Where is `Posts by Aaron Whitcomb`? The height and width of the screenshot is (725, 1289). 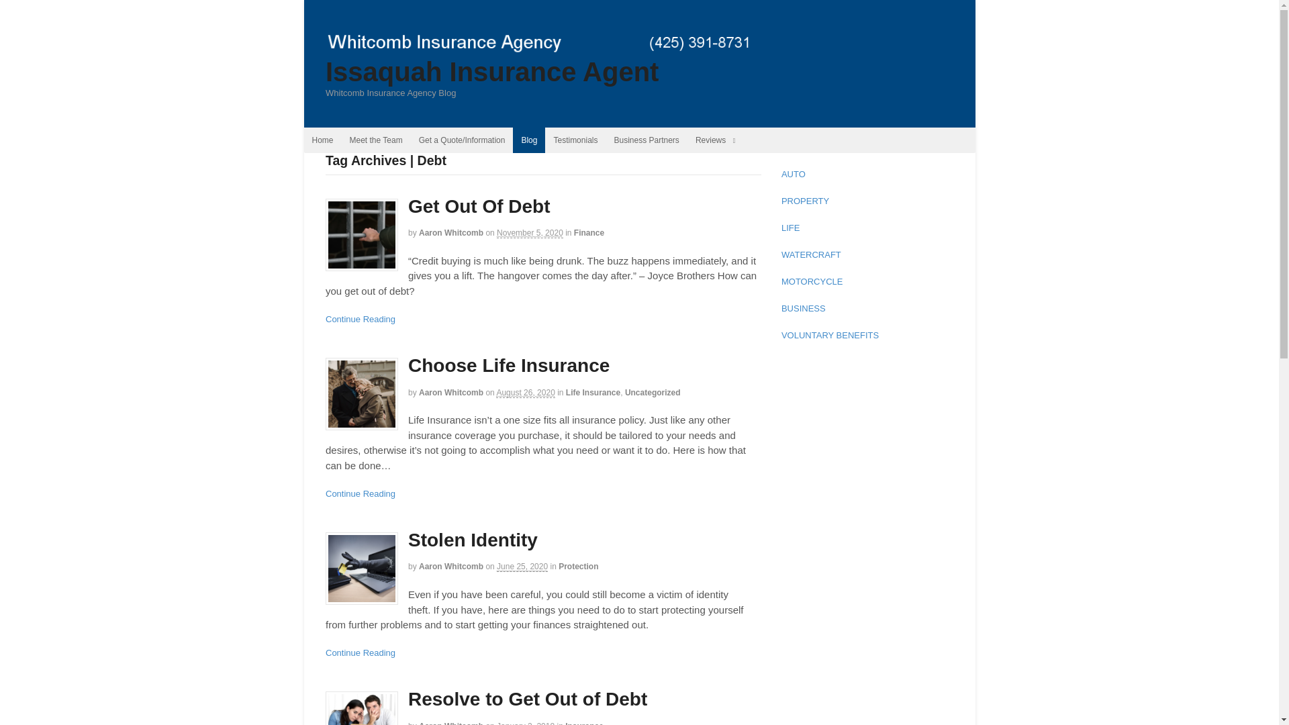
Posts by Aaron Whitcomb is located at coordinates (451, 392).